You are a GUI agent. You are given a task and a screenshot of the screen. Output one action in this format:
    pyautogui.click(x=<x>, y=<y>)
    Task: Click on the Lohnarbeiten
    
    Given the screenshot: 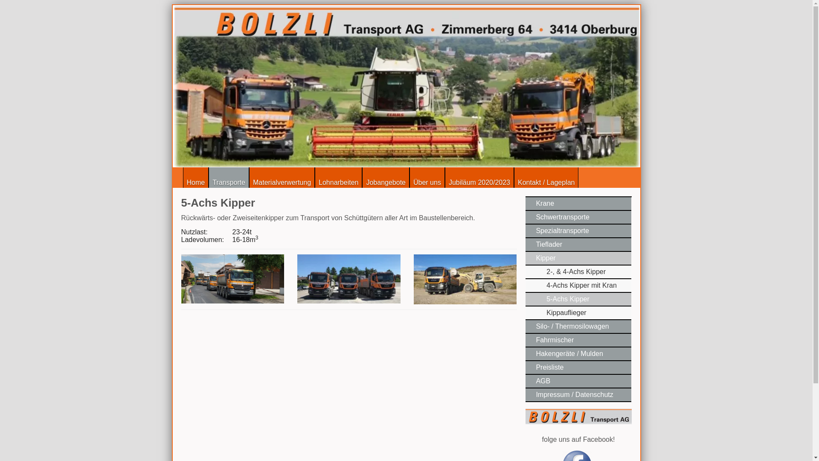 What is the action you would take?
    pyautogui.click(x=339, y=178)
    